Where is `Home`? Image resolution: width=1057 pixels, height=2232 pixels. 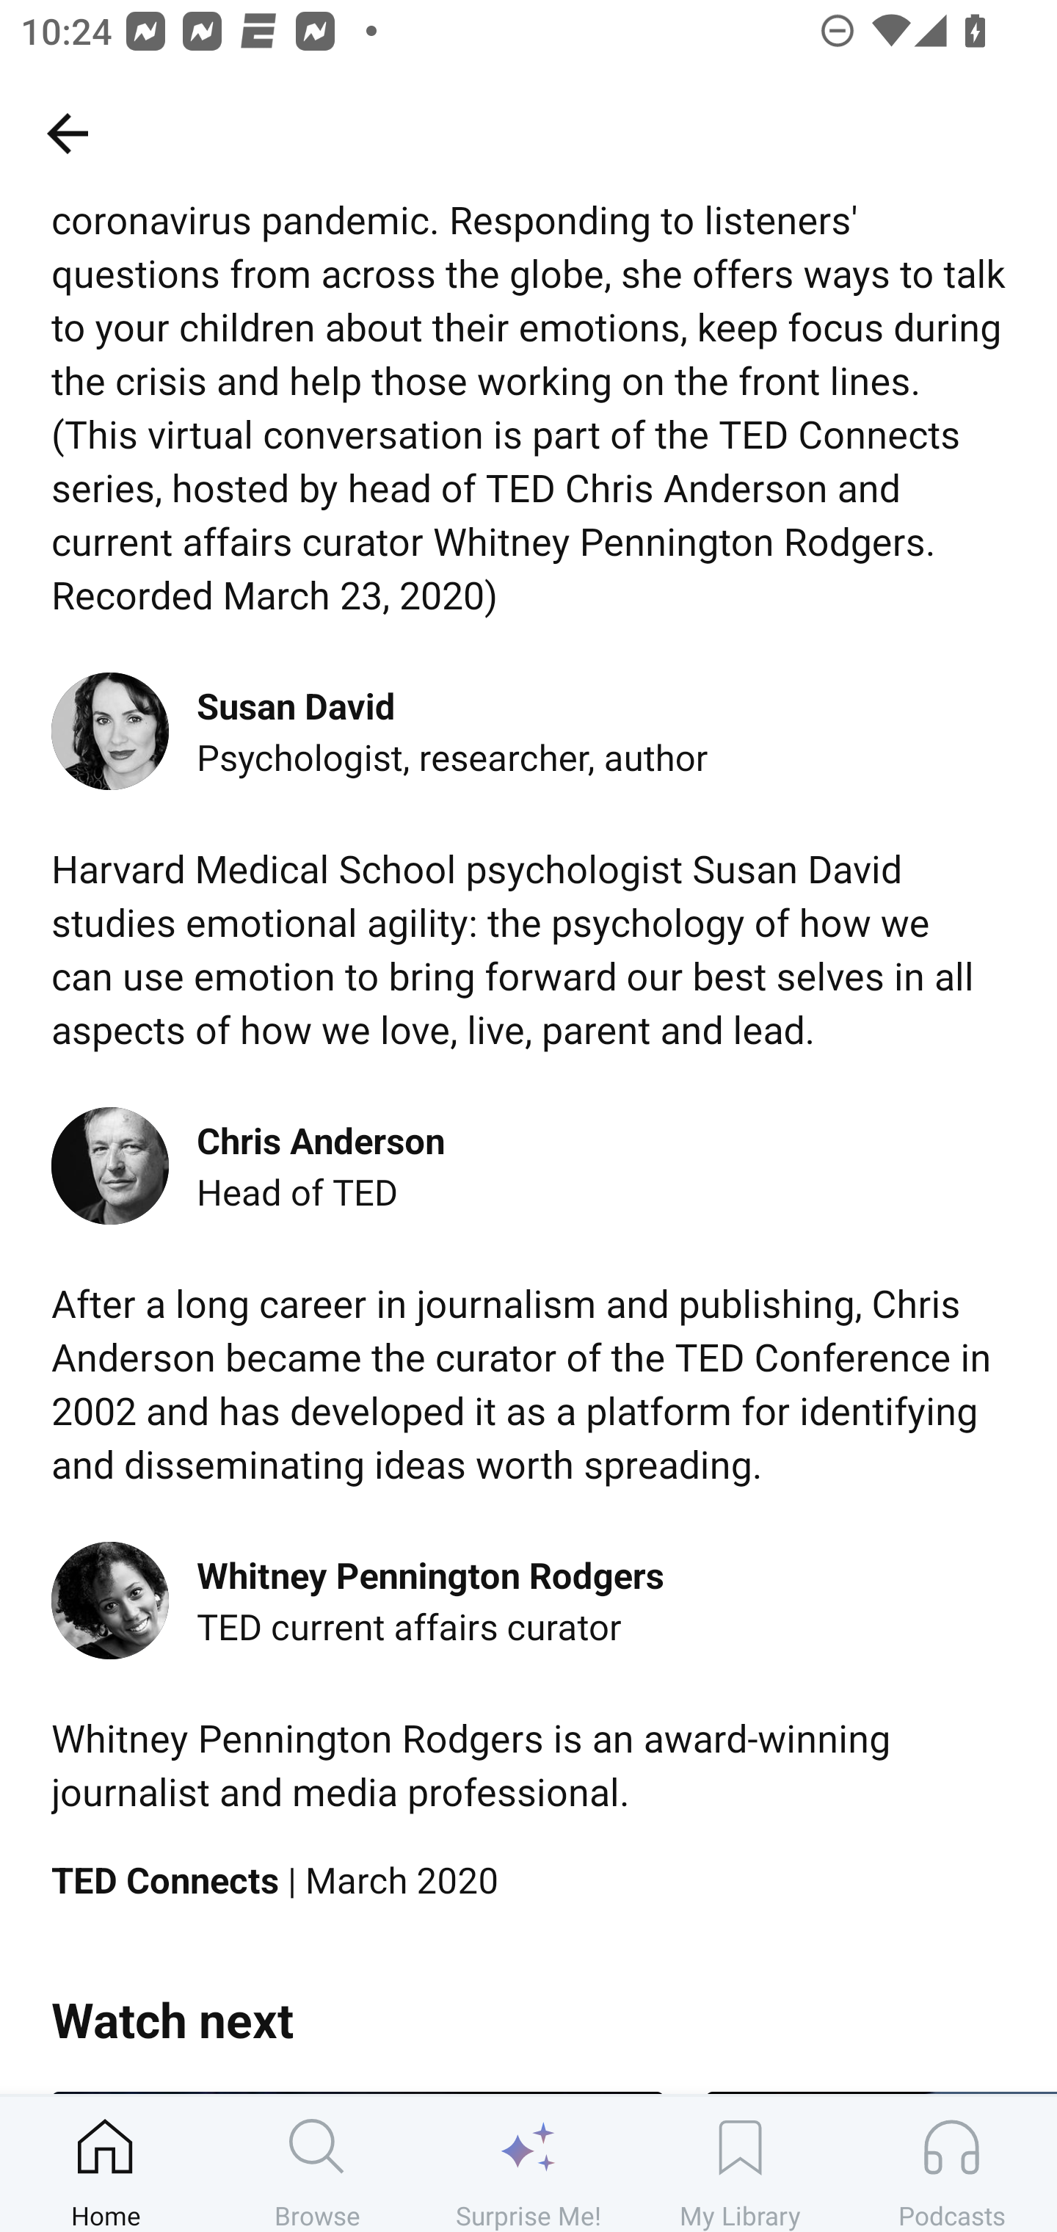
Home is located at coordinates (106, 2164).